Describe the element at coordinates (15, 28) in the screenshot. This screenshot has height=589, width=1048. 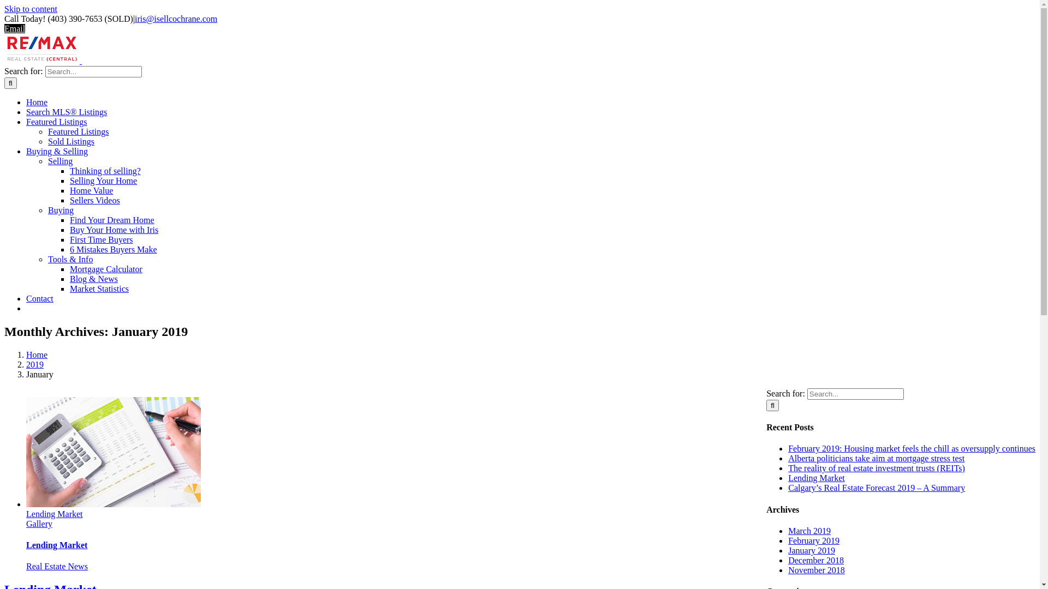
I see `Email` at that location.